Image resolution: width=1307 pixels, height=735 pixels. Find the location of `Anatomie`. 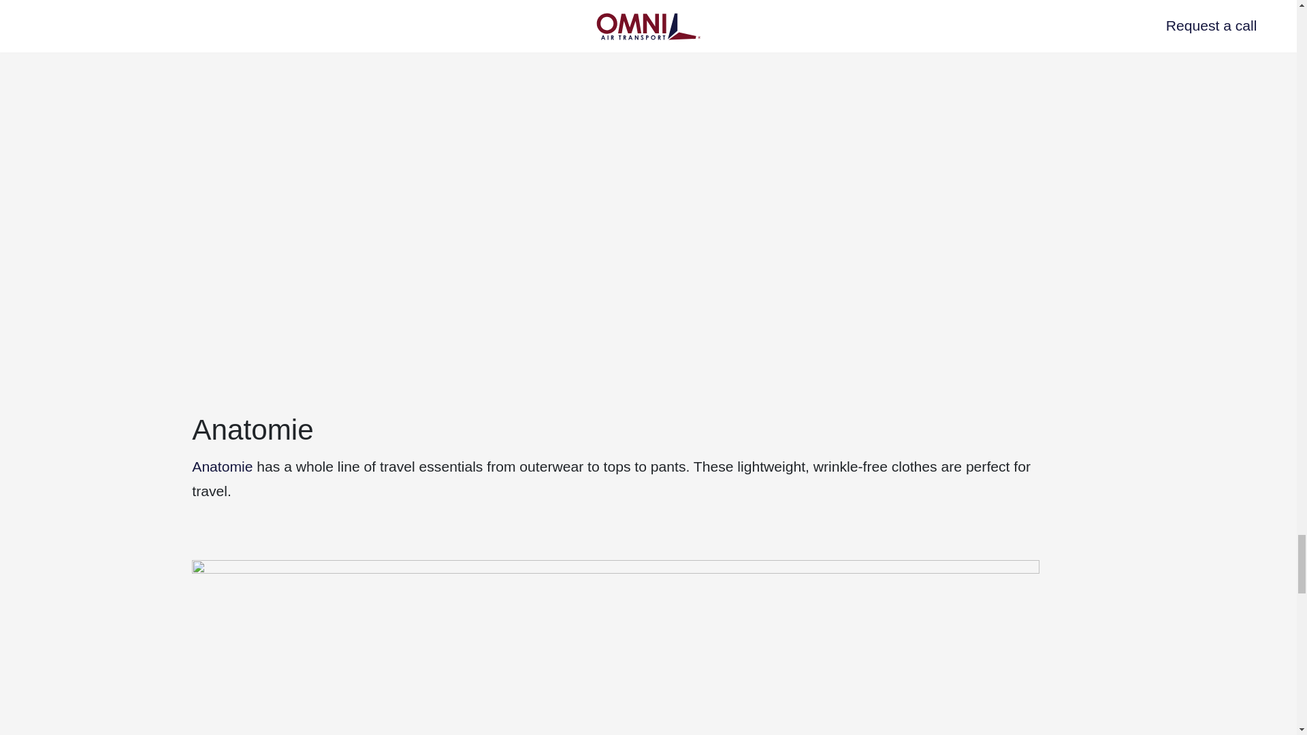

Anatomie is located at coordinates (222, 465).